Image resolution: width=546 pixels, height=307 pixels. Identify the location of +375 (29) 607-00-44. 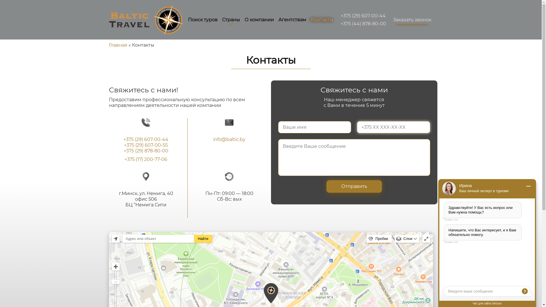
(363, 16).